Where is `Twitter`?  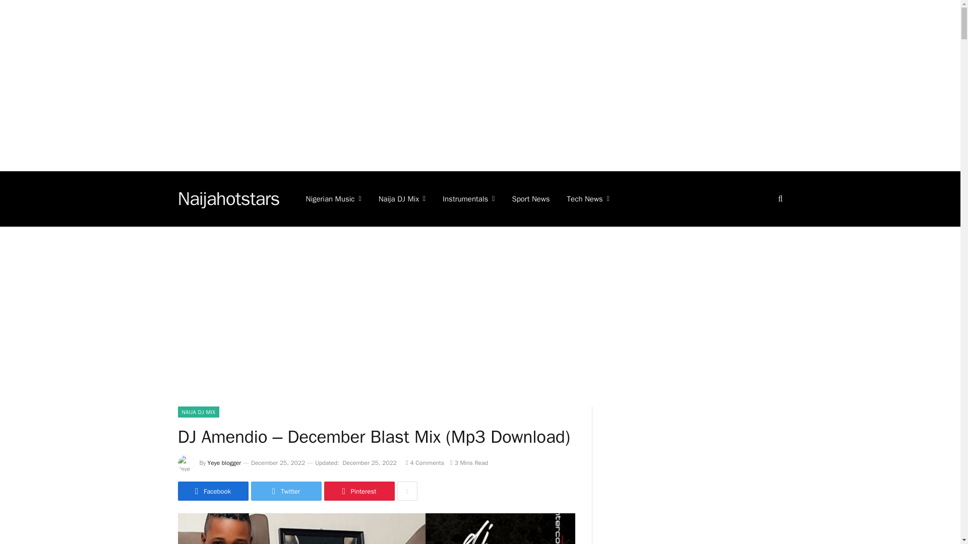 Twitter is located at coordinates (286, 491).